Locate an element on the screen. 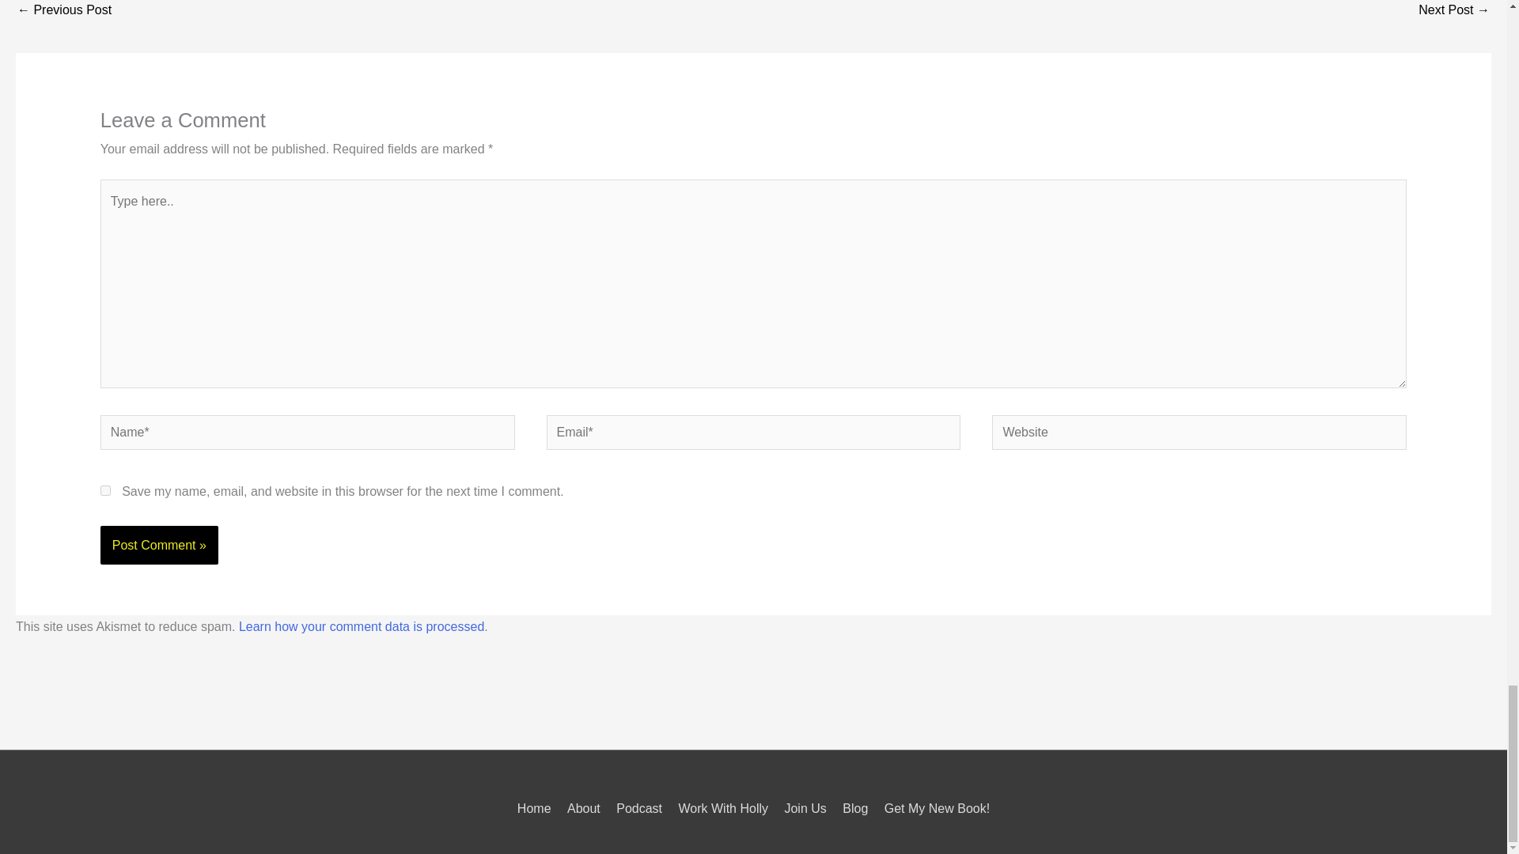 The image size is (1519, 854). Learn how your comment data is processed is located at coordinates (361, 626).